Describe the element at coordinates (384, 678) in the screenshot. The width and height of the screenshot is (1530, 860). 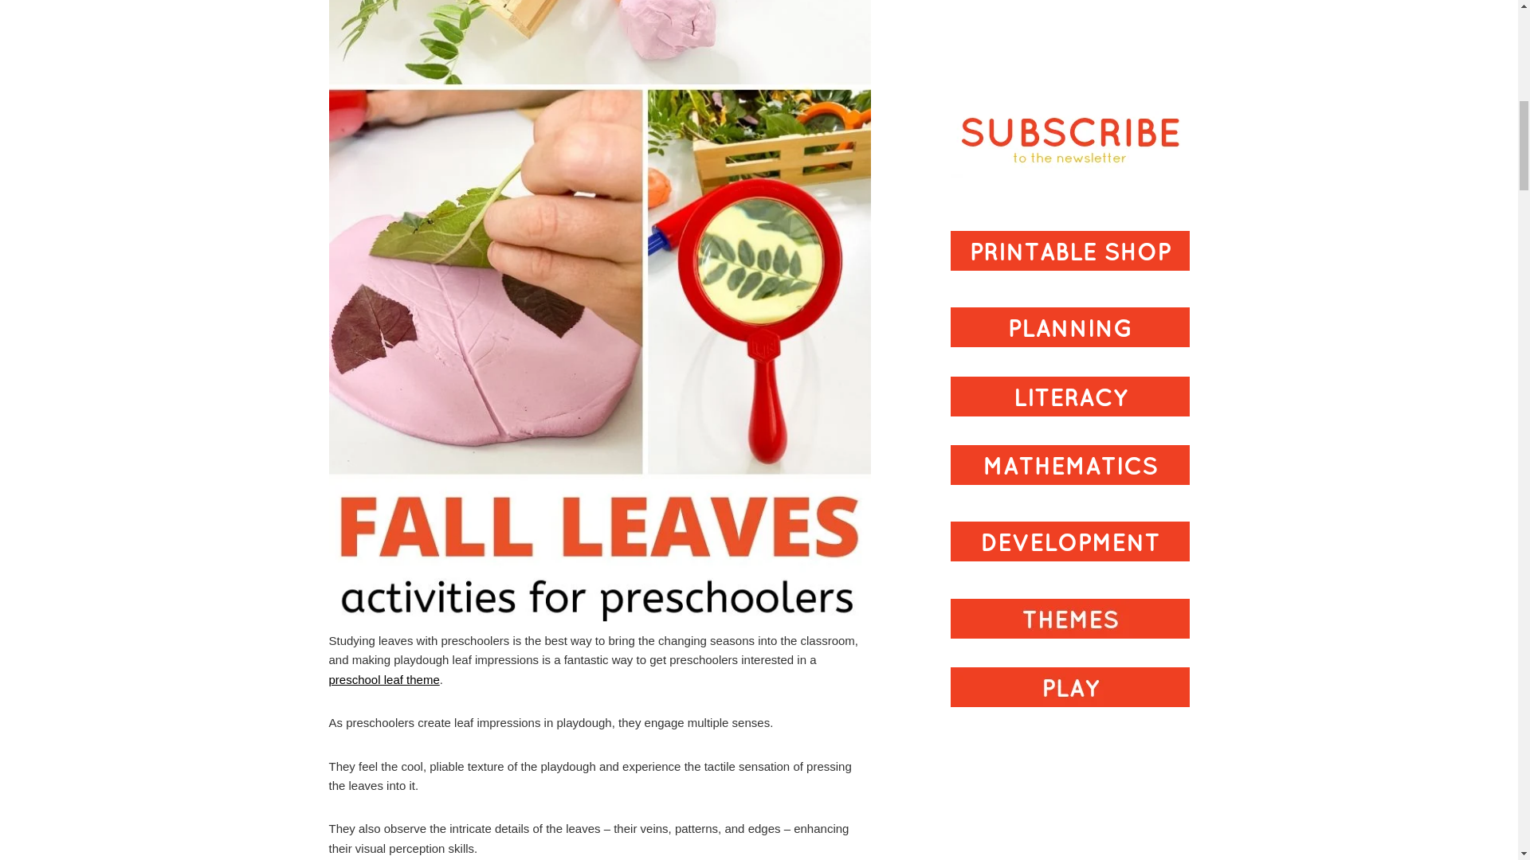
I see `preschool leaf theme` at that location.